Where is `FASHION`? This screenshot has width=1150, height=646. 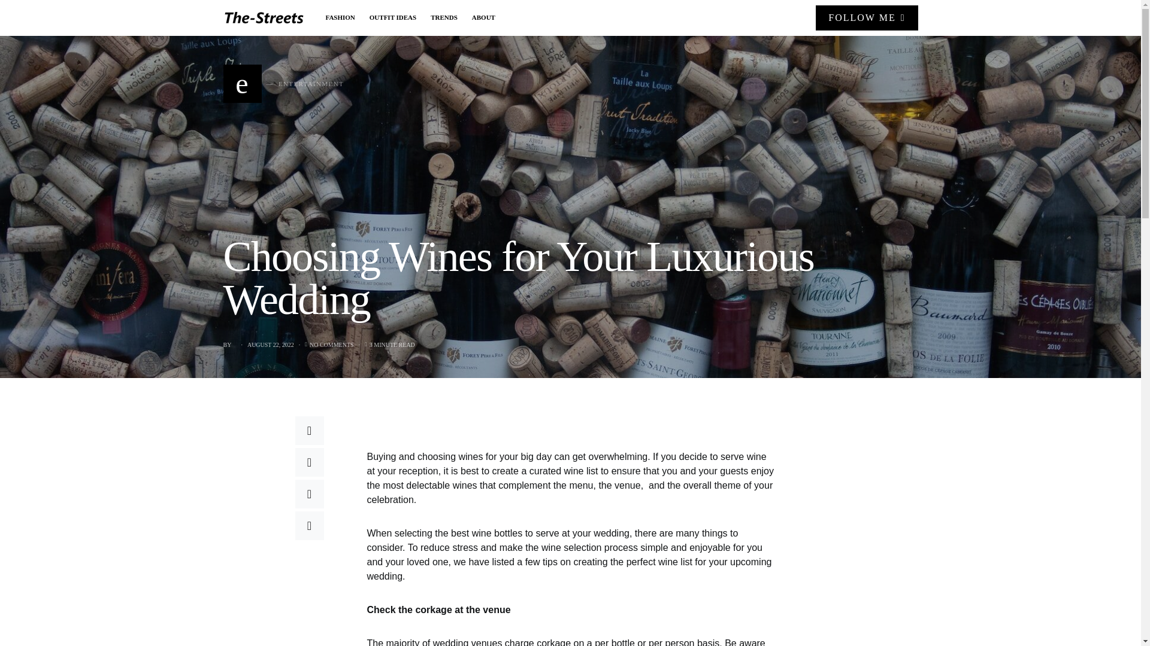 FASHION is located at coordinates (344, 18).